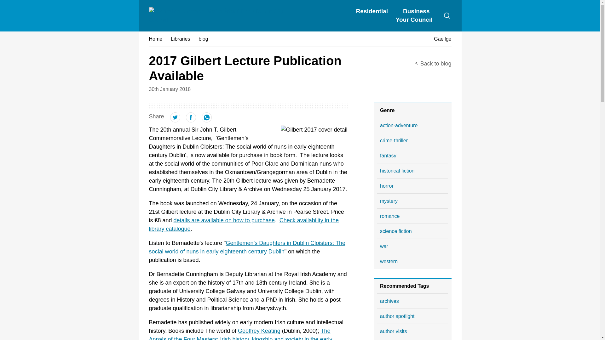  Describe the element at coordinates (412, 171) in the screenshot. I see `historical fiction` at that location.